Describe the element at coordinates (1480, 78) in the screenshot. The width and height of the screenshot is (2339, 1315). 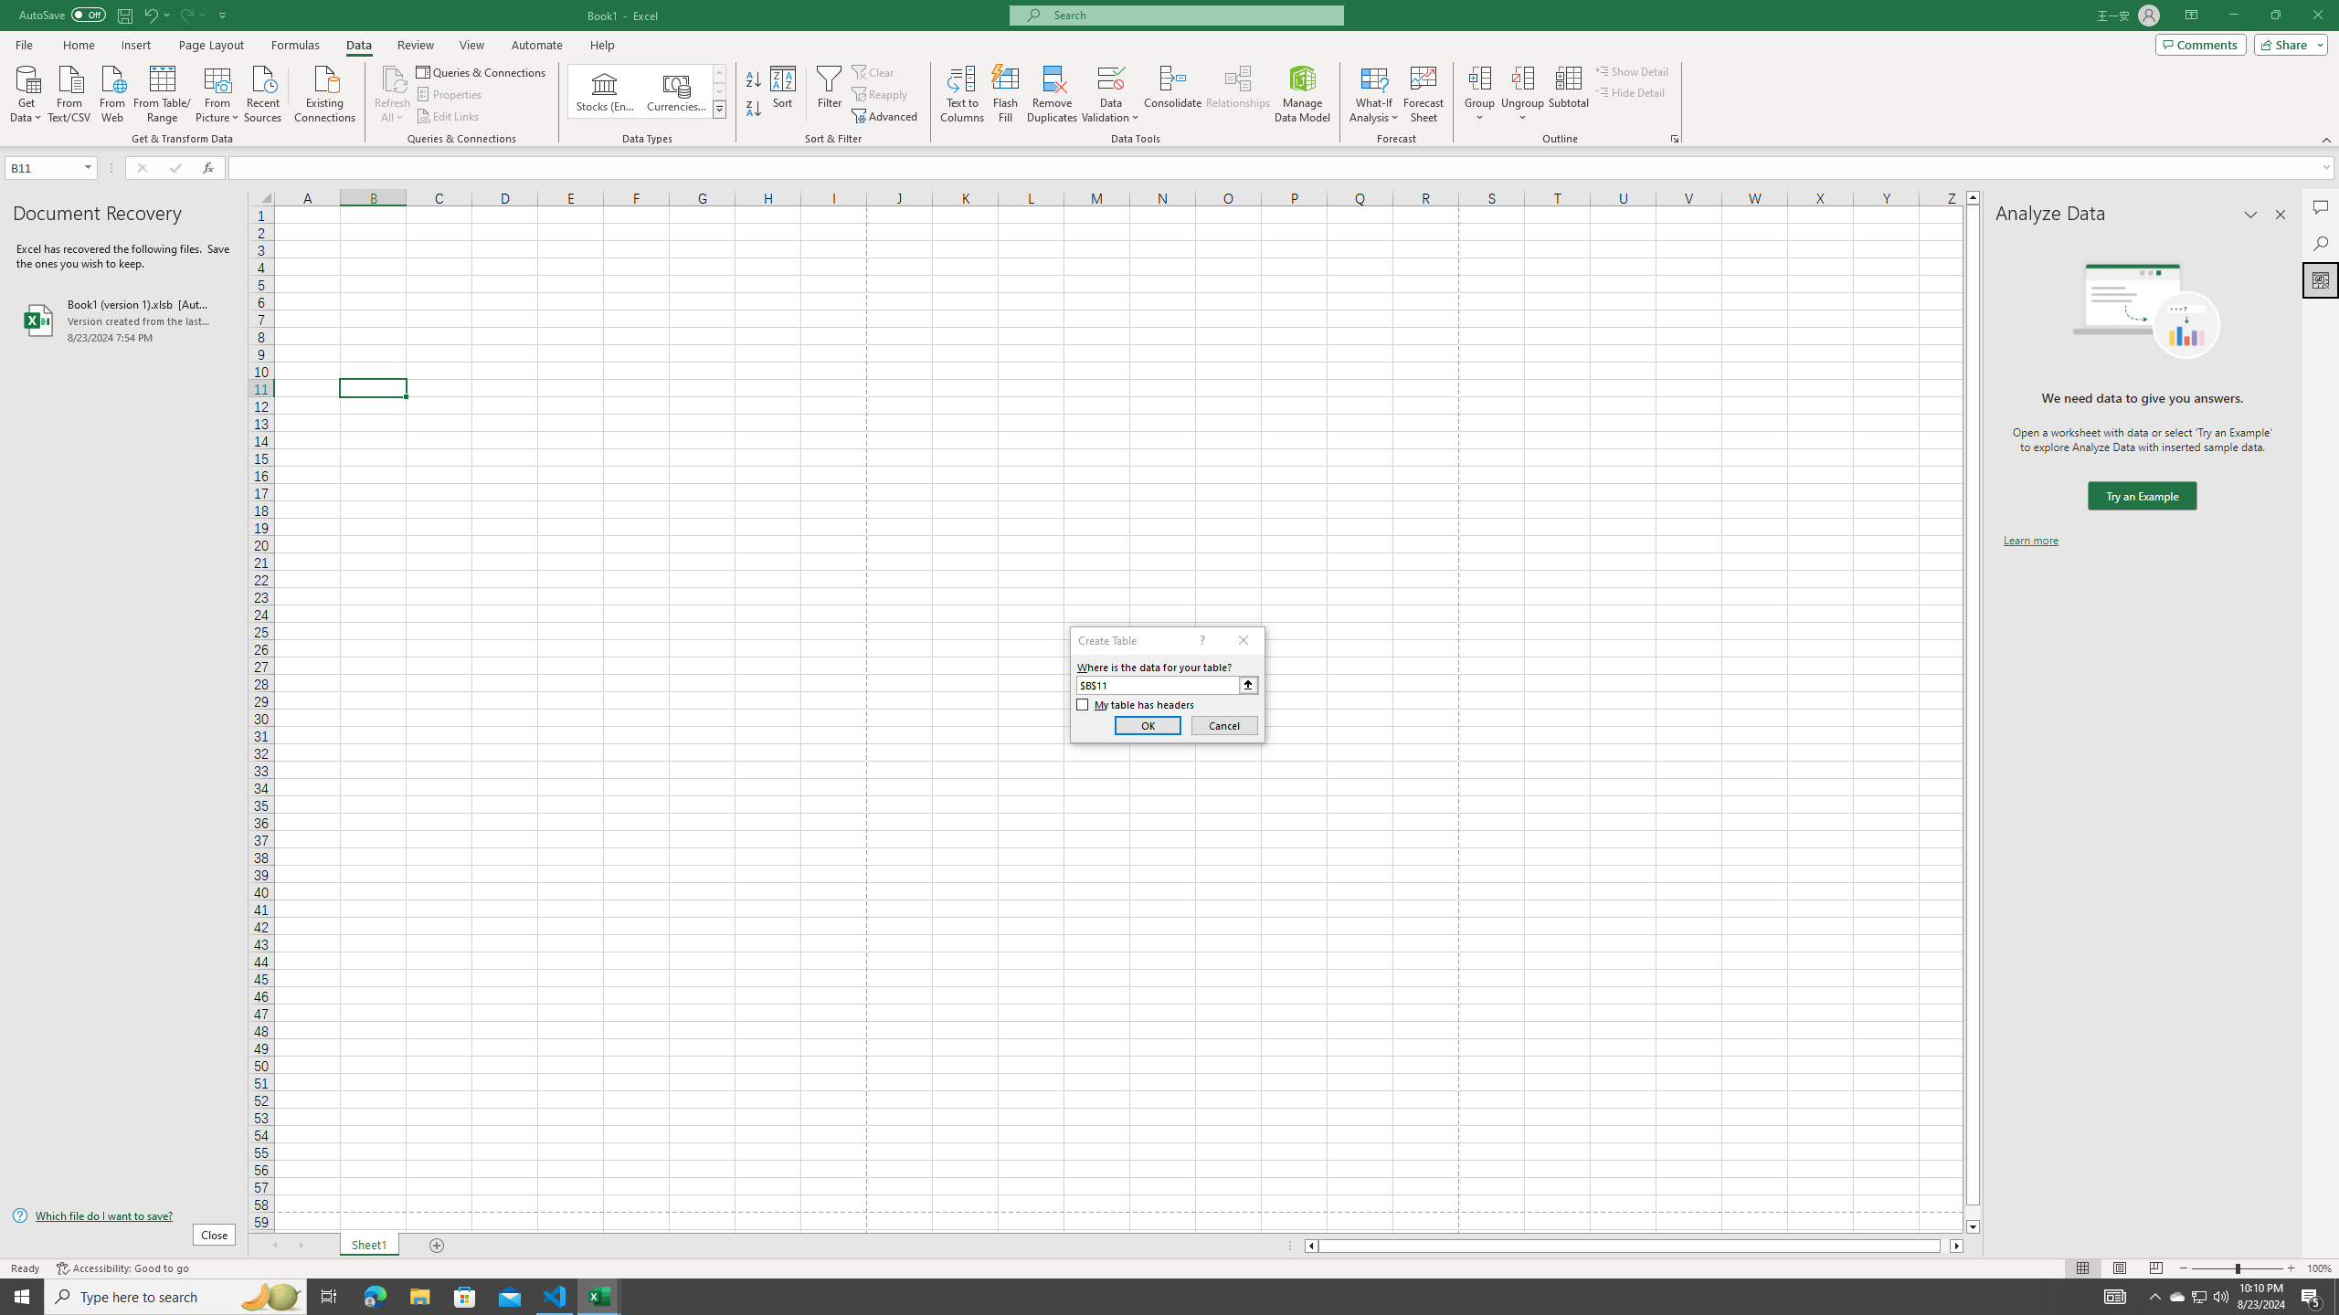
I see `Group...` at that location.